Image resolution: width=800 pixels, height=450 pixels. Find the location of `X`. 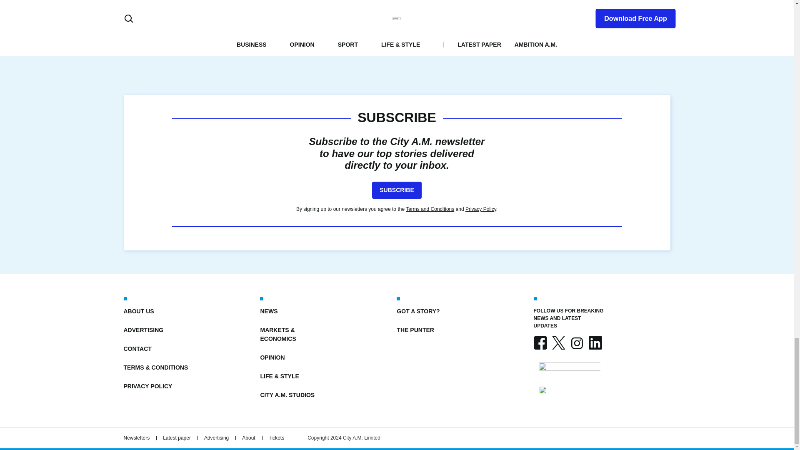

X is located at coordinates (558, 342).